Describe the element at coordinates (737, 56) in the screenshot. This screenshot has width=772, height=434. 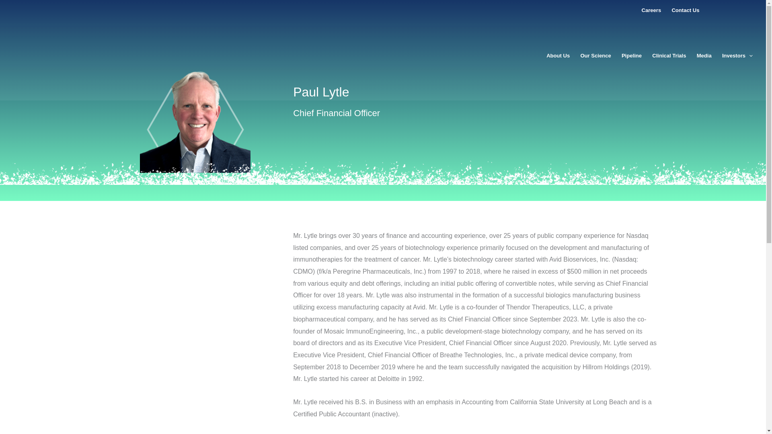
I see `Investors` at that location.